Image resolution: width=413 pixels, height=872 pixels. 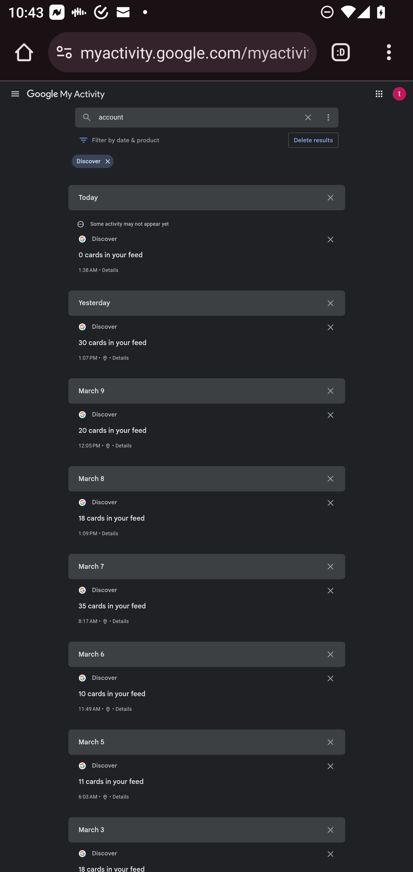 I want to click on Delete activity item 0 cards in your feed, so click(x=330, y=239).